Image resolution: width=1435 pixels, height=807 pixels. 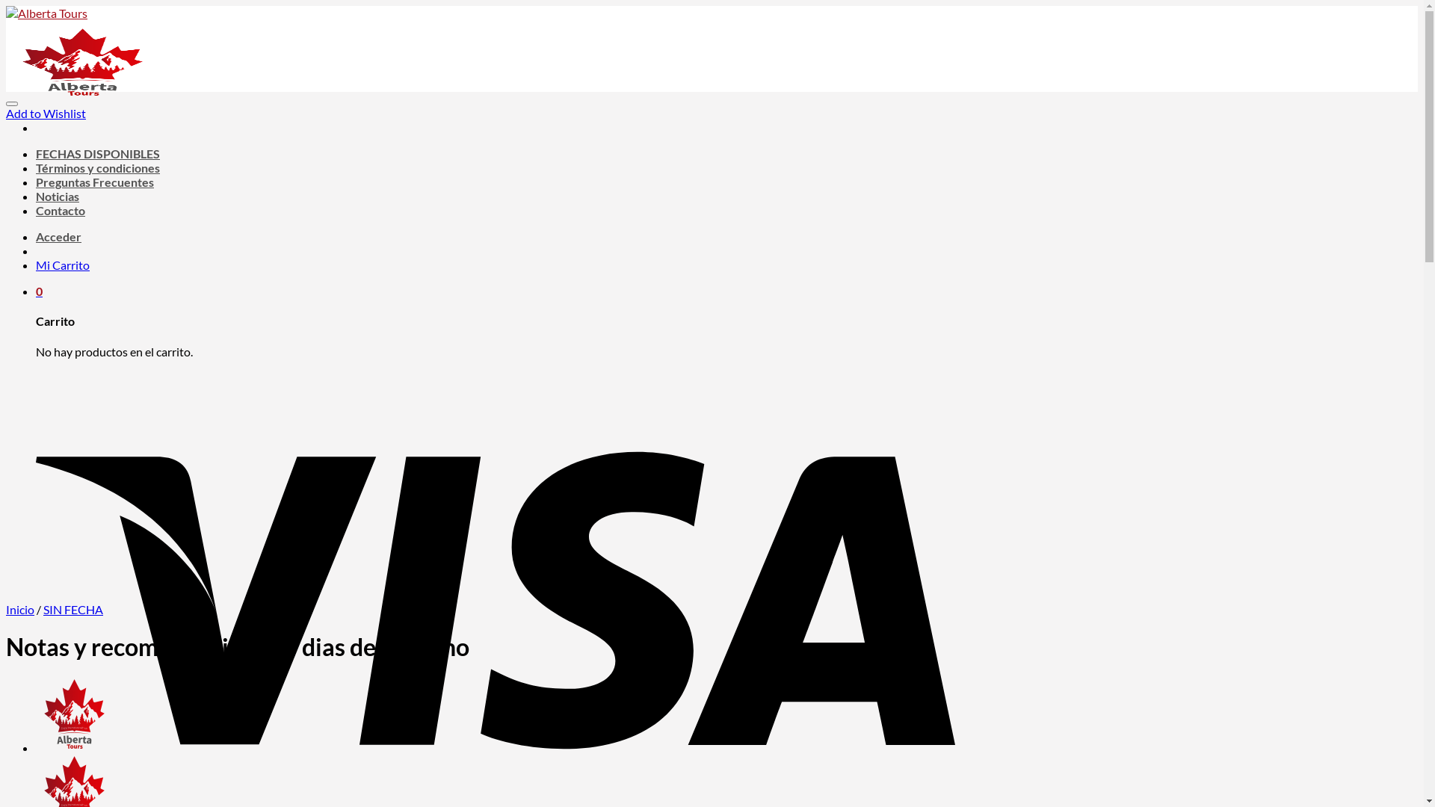 I want to click on Acceder, so click(x=58, y=236).